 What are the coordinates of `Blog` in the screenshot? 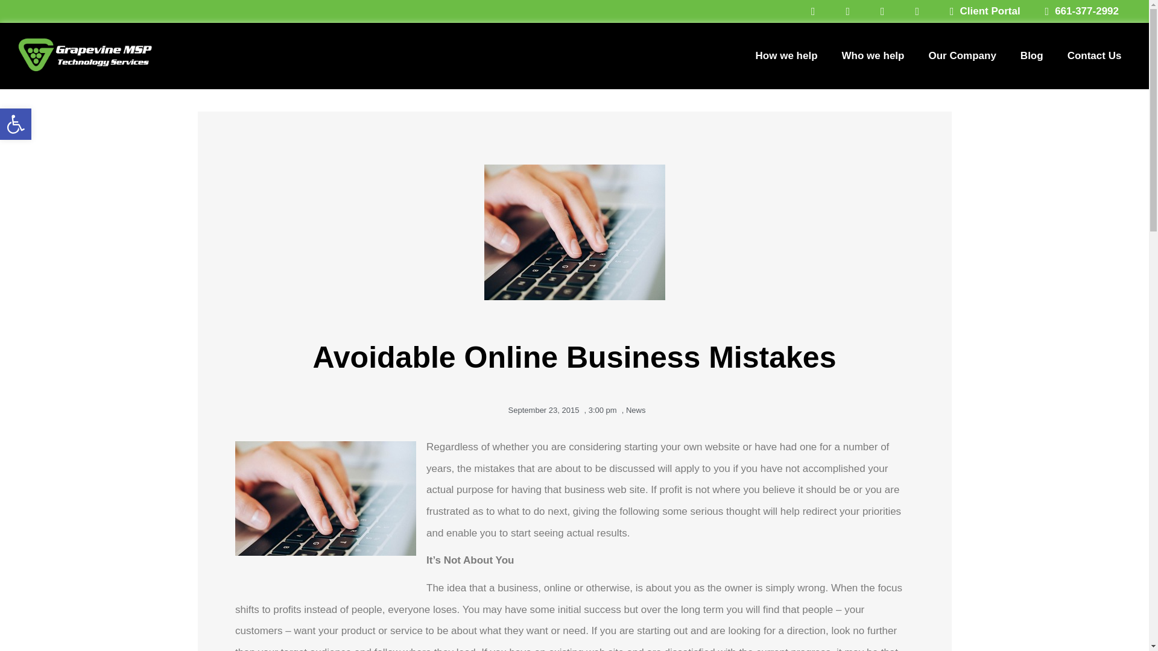 It's located at (1031, 55).